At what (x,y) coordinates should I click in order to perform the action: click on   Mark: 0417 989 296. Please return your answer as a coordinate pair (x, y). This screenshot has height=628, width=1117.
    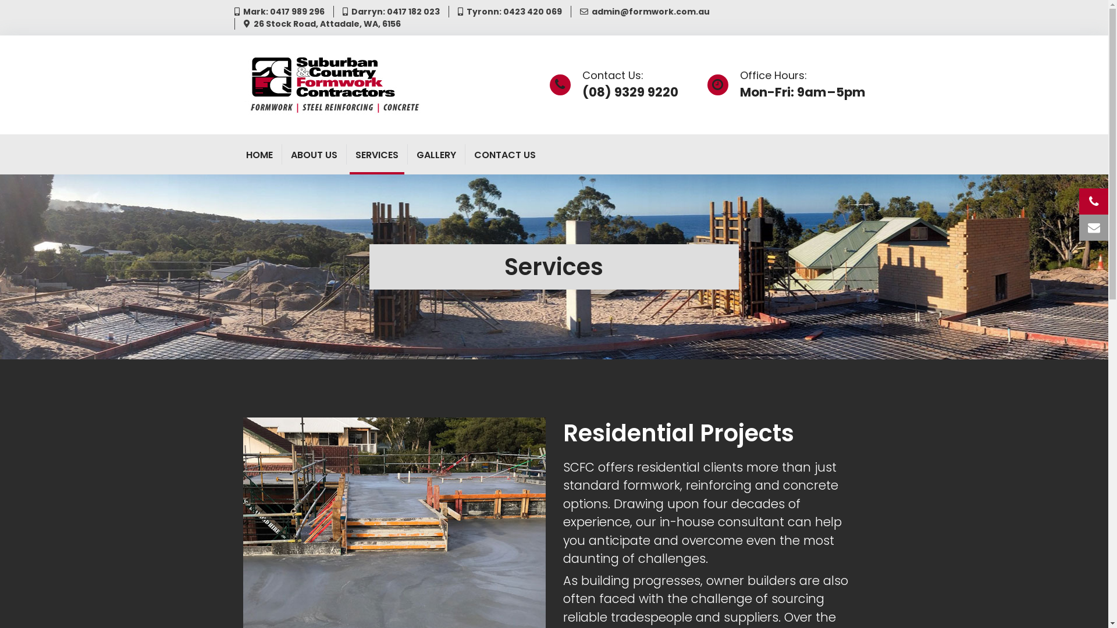
    Looking at the image, I should click on (282, 12).